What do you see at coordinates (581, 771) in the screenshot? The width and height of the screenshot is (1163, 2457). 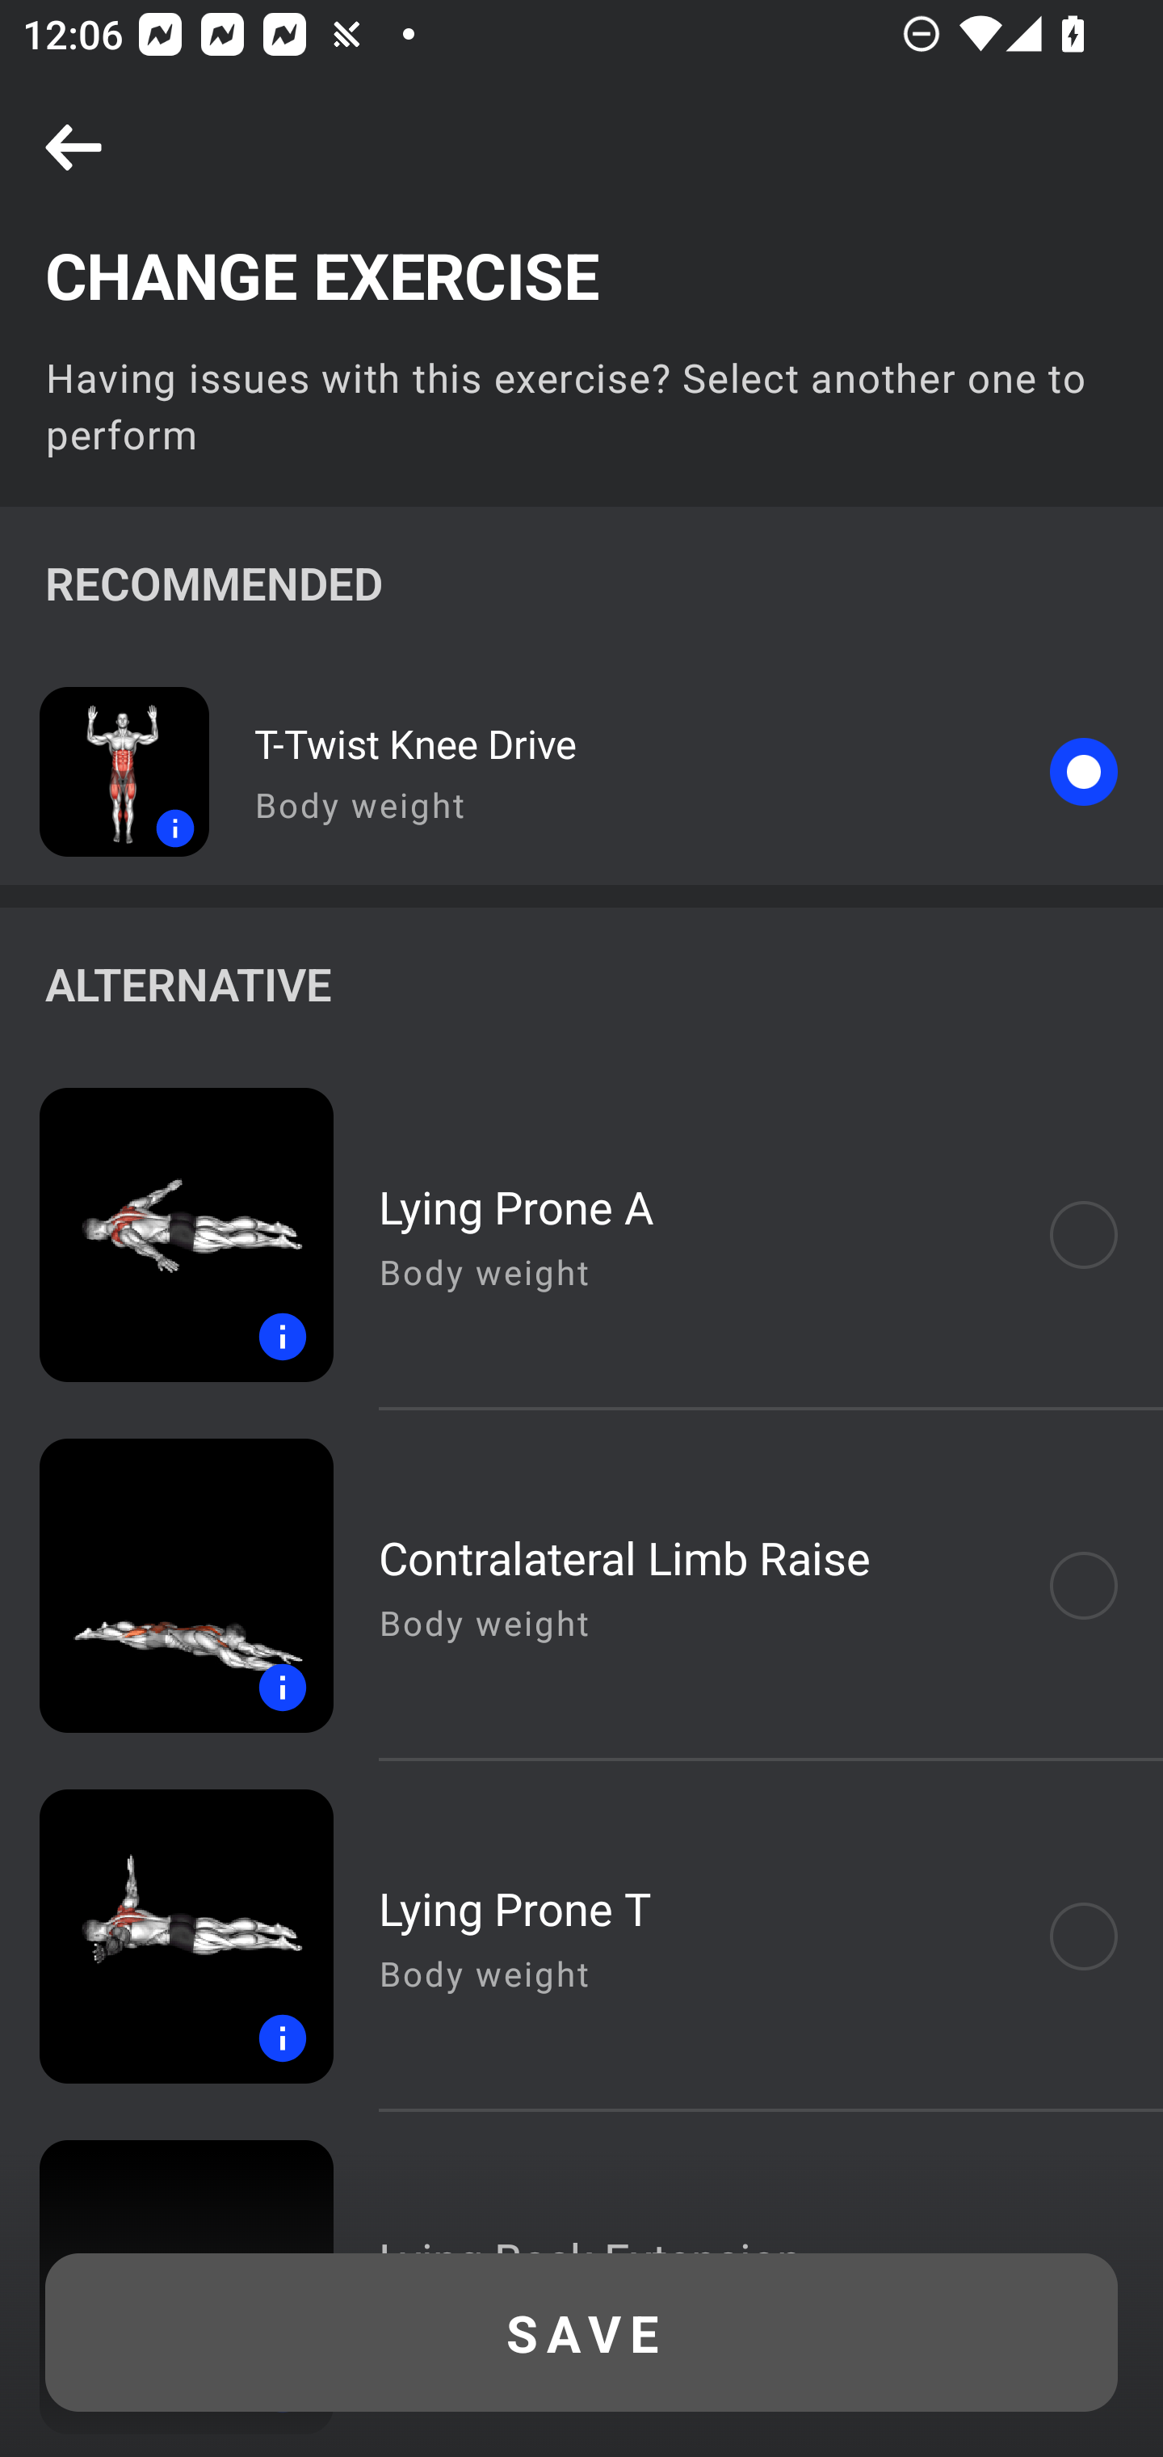 I see `details T-Twist Knee Drive Body weight` at bounding box center [581, 771].